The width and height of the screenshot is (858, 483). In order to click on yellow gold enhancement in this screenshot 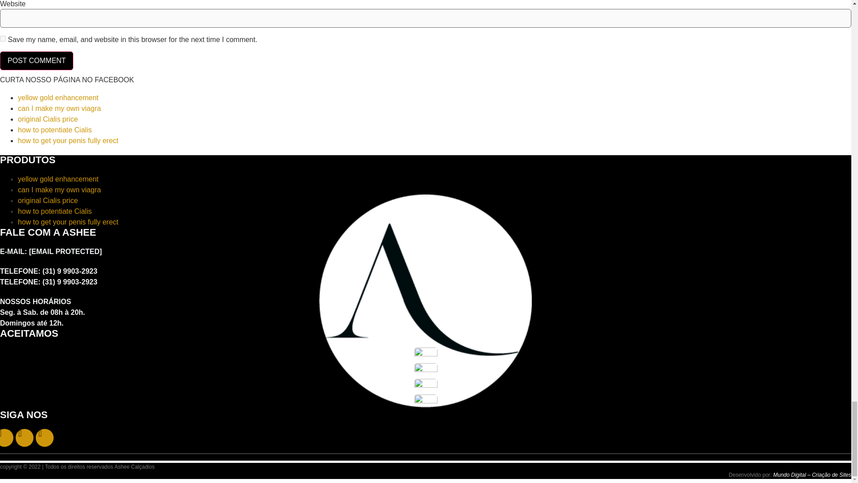, I will do `click(58, 97)`.